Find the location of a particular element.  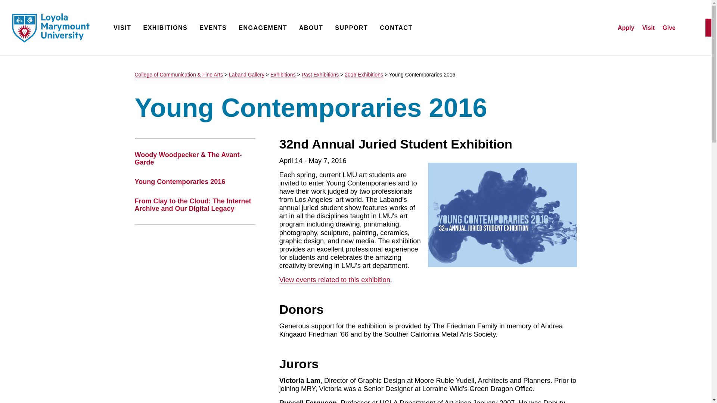

VISIT is located at coordinates (122, 28).